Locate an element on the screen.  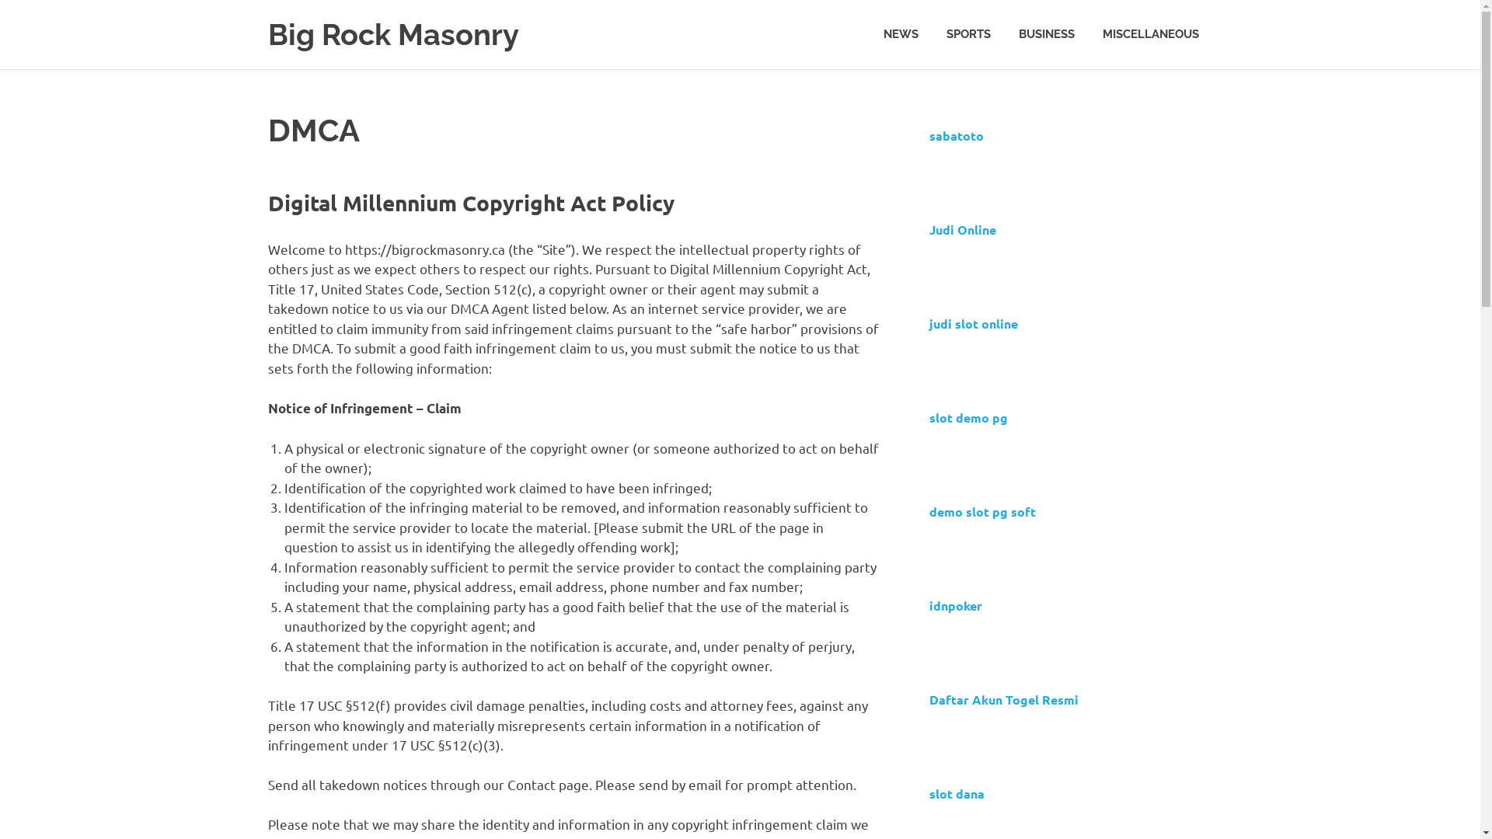
idnpoker is located at coordinates (956, 605).